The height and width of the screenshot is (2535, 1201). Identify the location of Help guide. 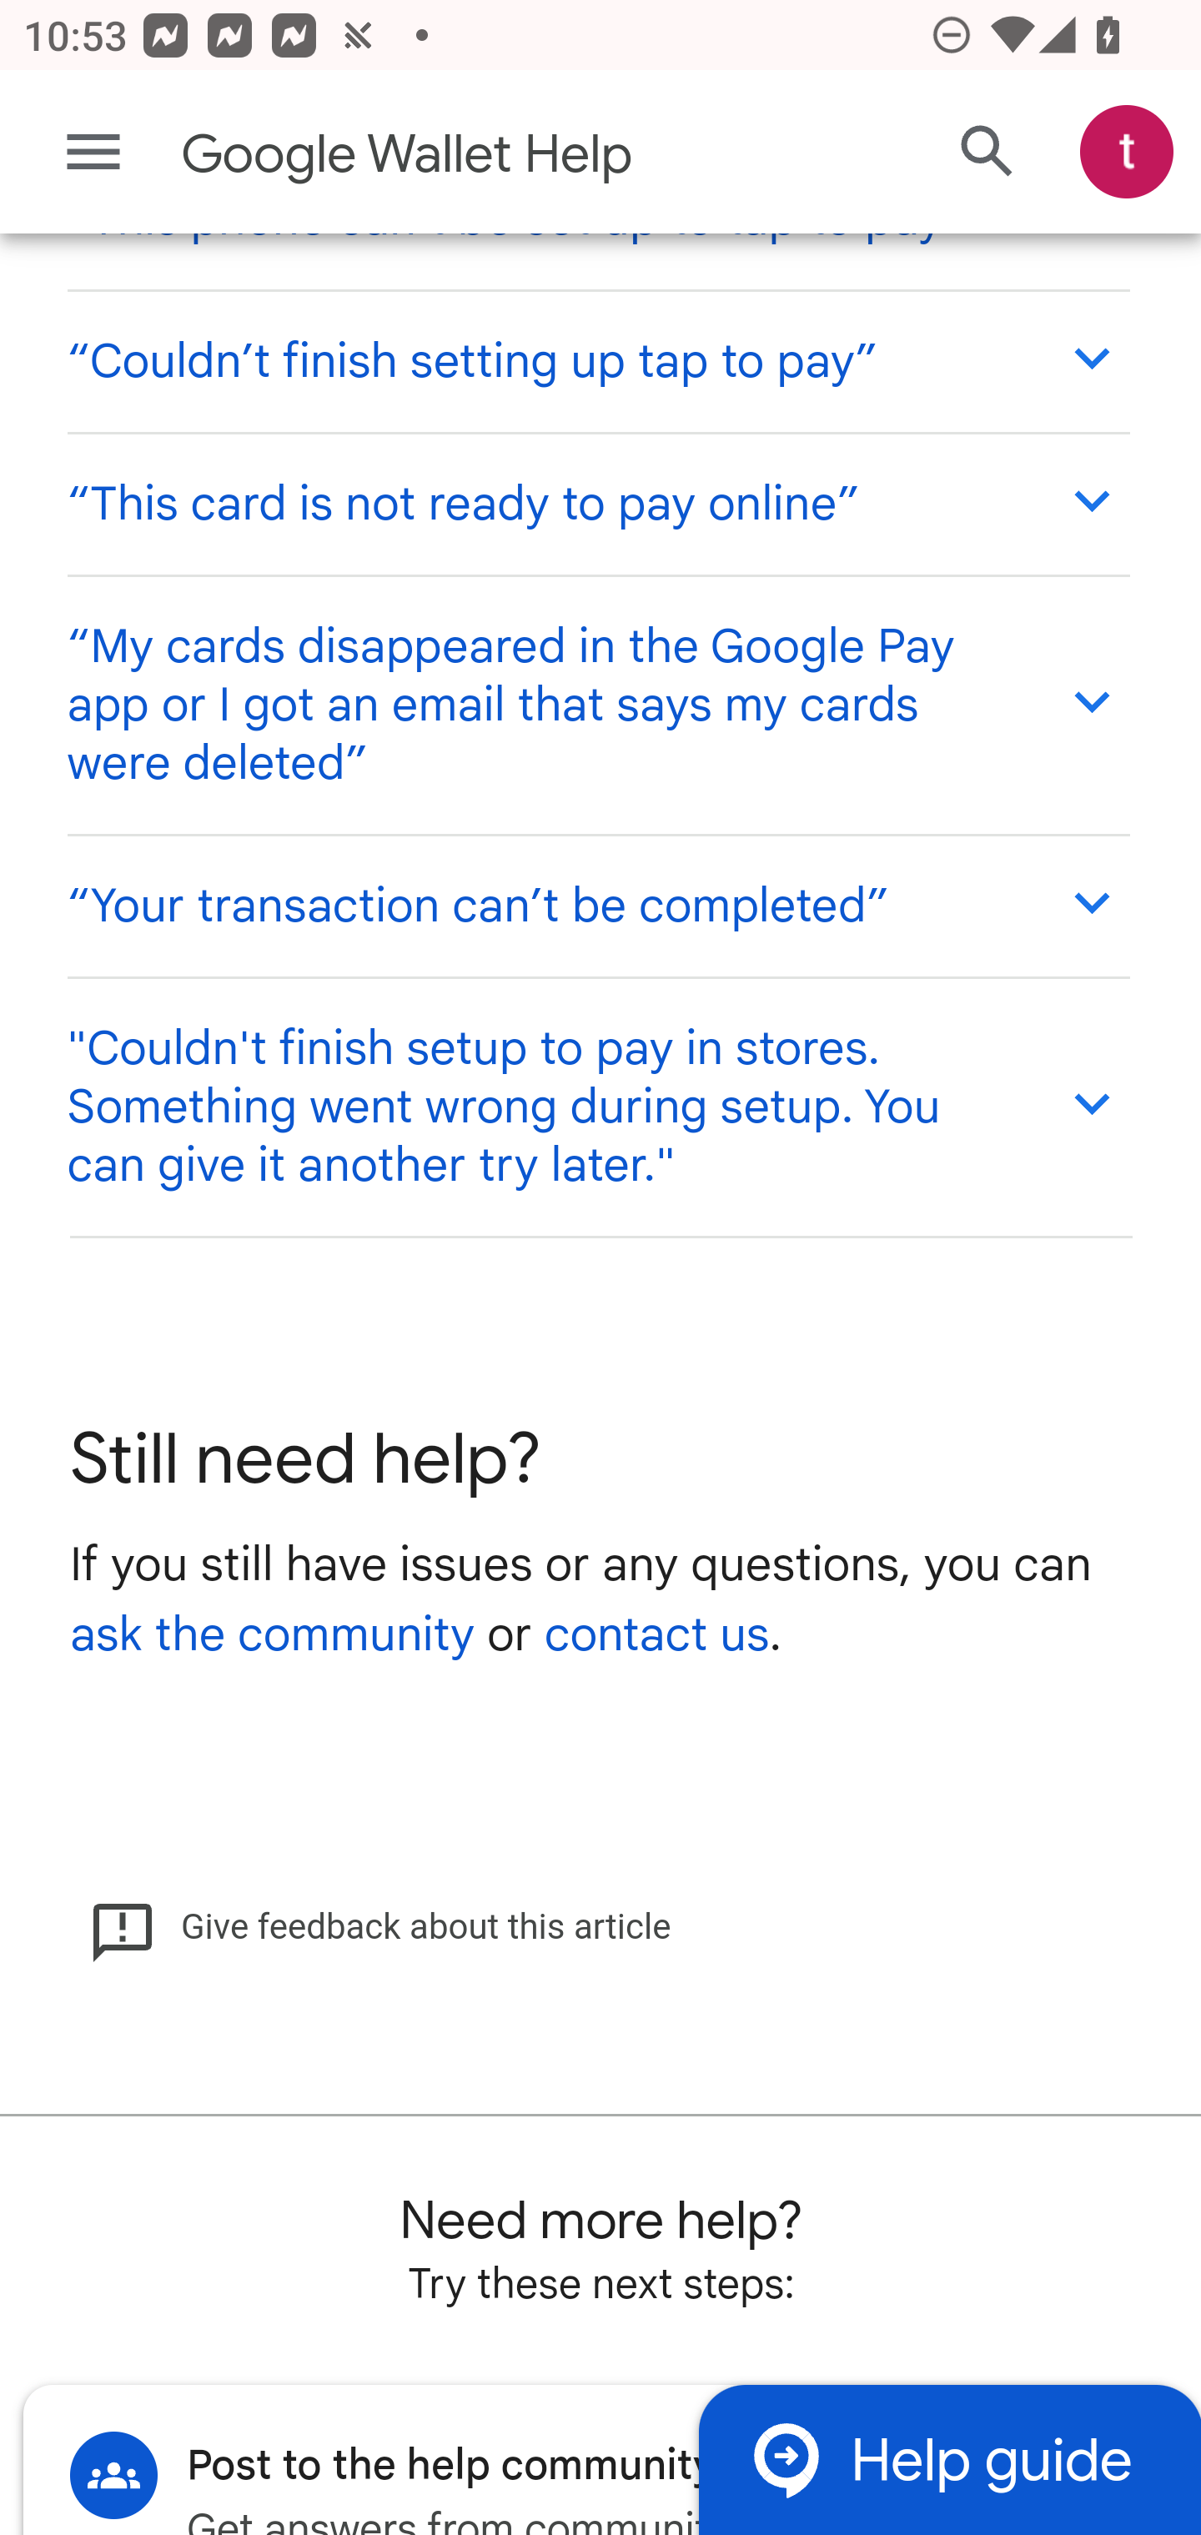
(949, 2458).